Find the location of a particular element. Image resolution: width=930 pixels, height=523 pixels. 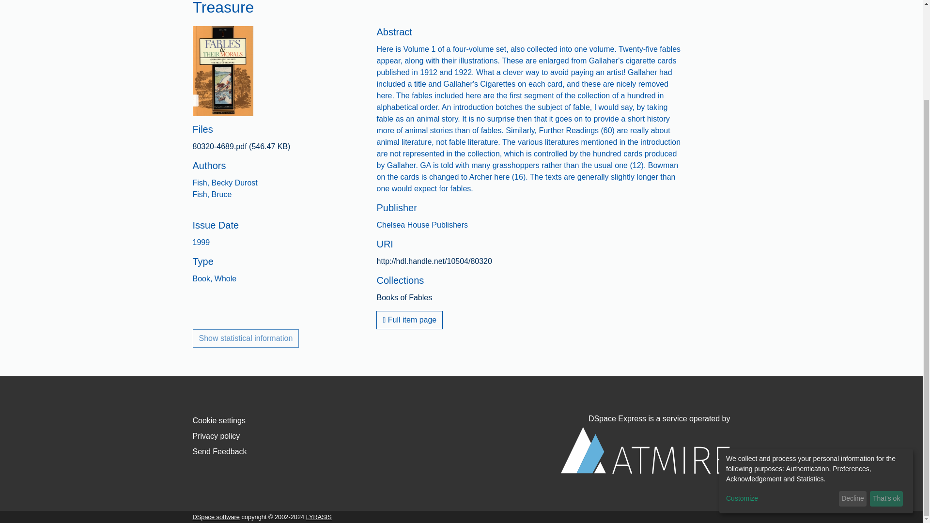

Full item page is located at coordinates (409, 320).